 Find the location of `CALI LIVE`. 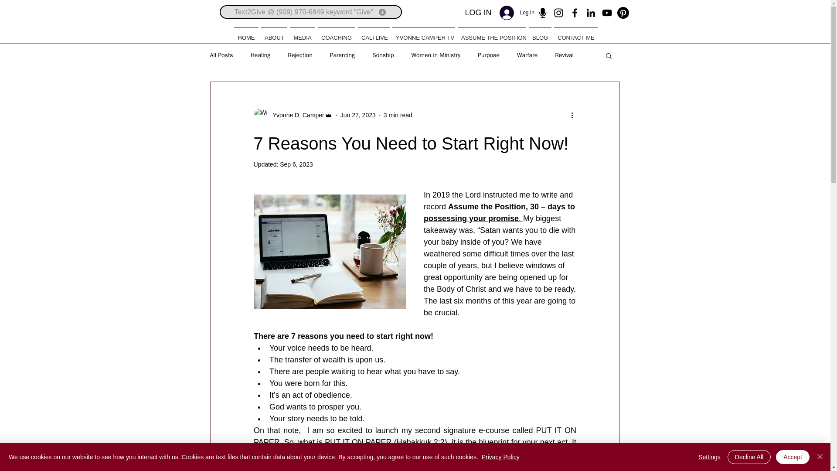

CALI LIVE is located at coordinates (373, 33).